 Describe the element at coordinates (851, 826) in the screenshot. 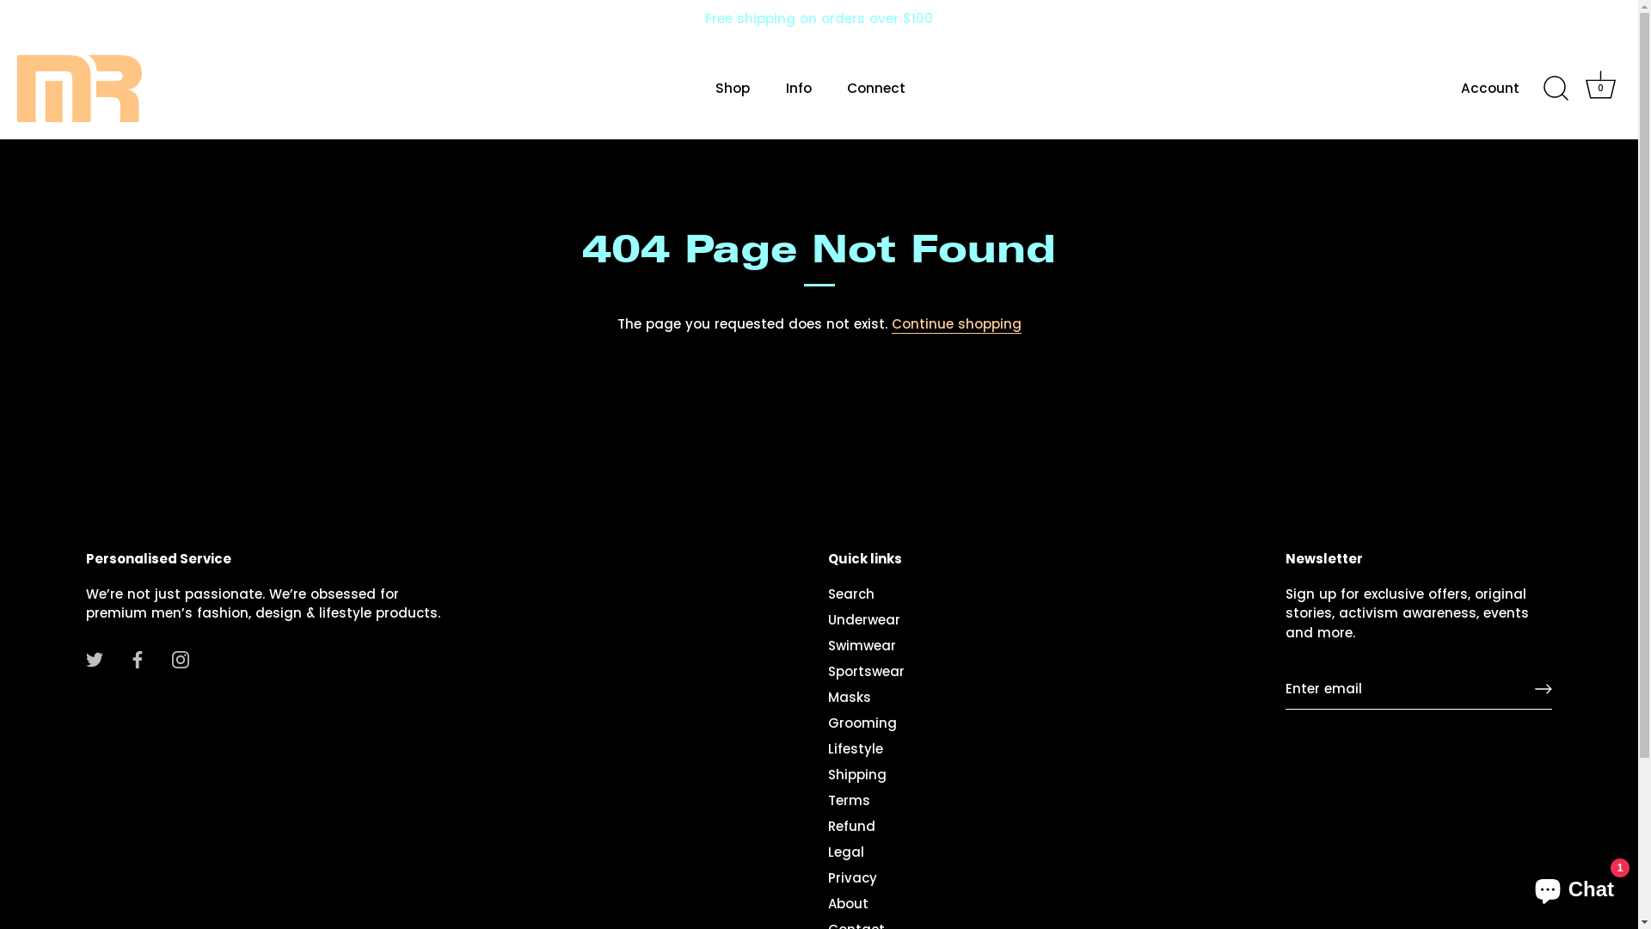

I see `Refund` at that location.